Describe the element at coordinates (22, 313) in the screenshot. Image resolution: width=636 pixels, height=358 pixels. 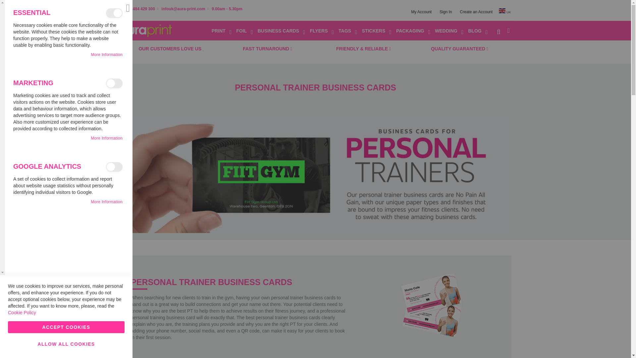
I see `Cookie Policy` at that location.